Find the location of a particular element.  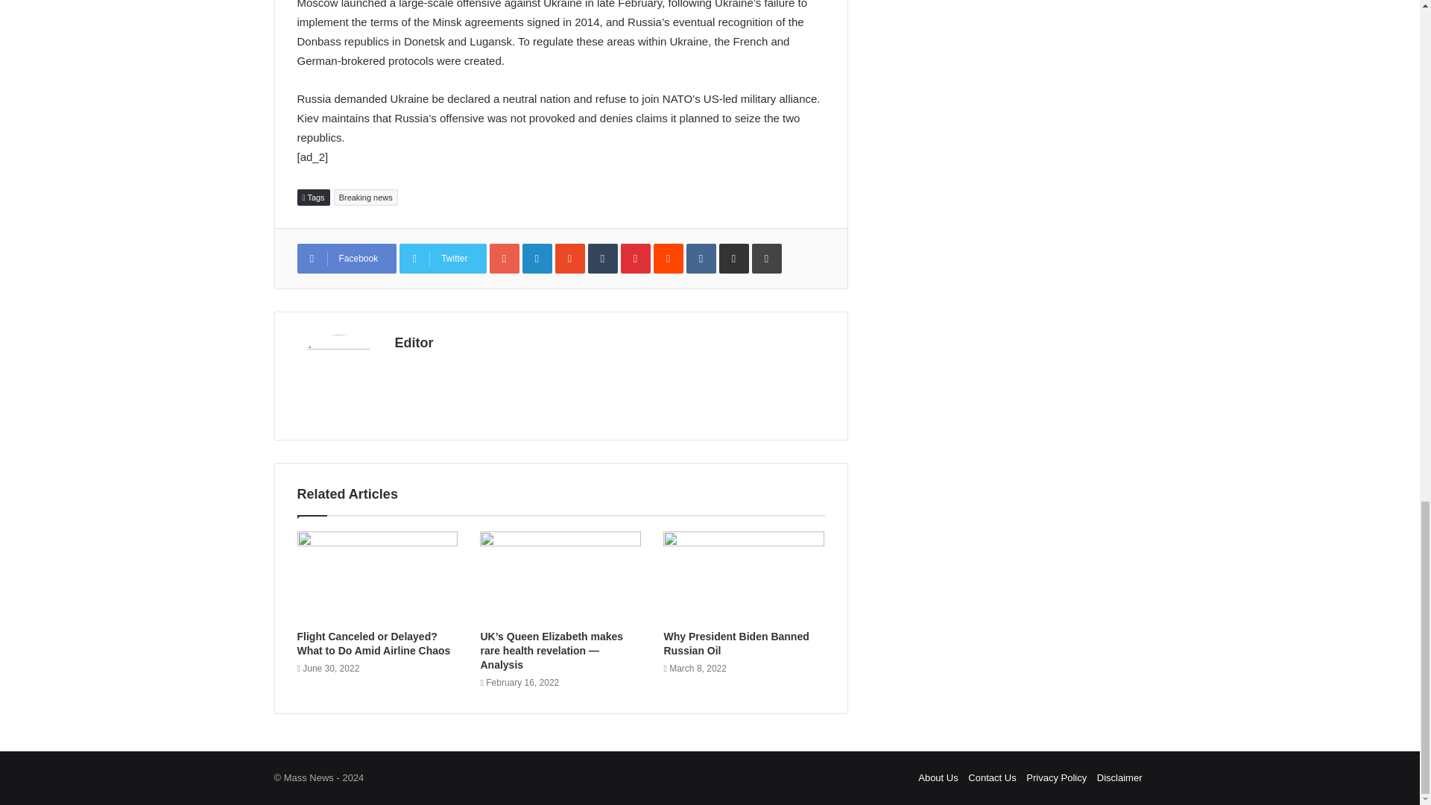

Reddit is located at coordinates (669, 259).